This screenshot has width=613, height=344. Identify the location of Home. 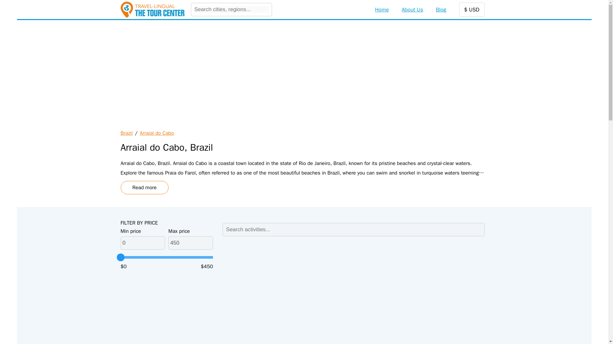
(382, 10).